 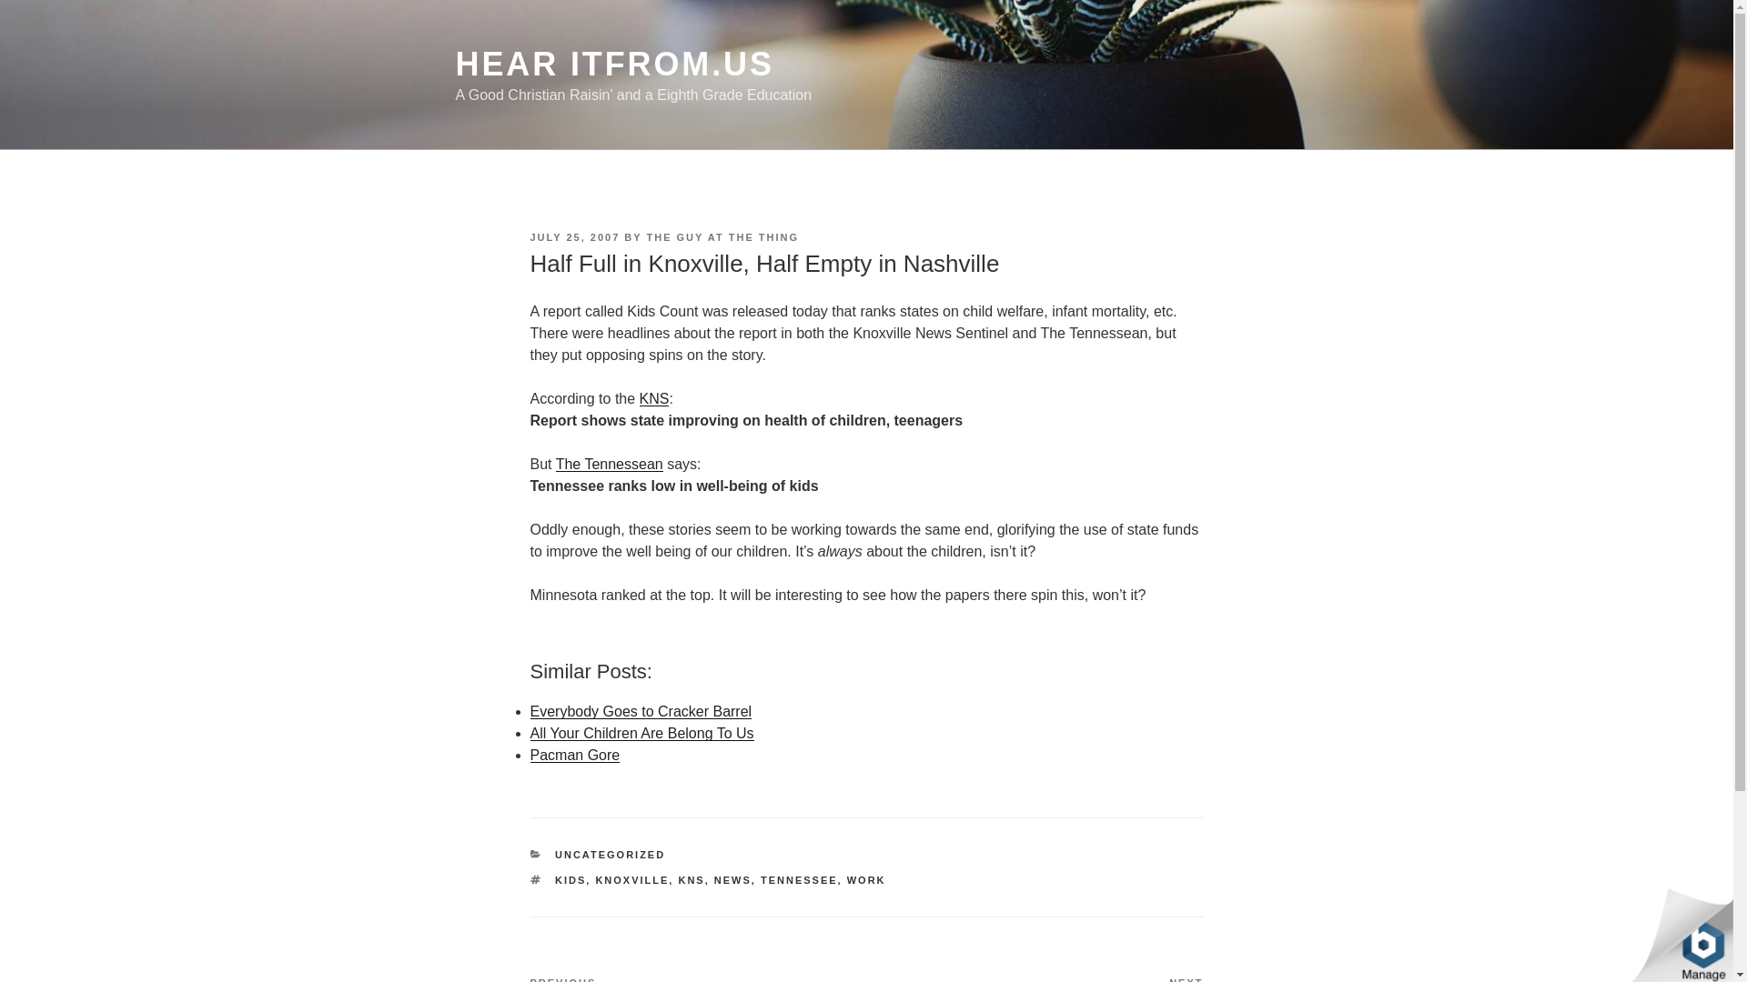 I want to click on THE GUY AT THE THING, so click(x=732, y=880).